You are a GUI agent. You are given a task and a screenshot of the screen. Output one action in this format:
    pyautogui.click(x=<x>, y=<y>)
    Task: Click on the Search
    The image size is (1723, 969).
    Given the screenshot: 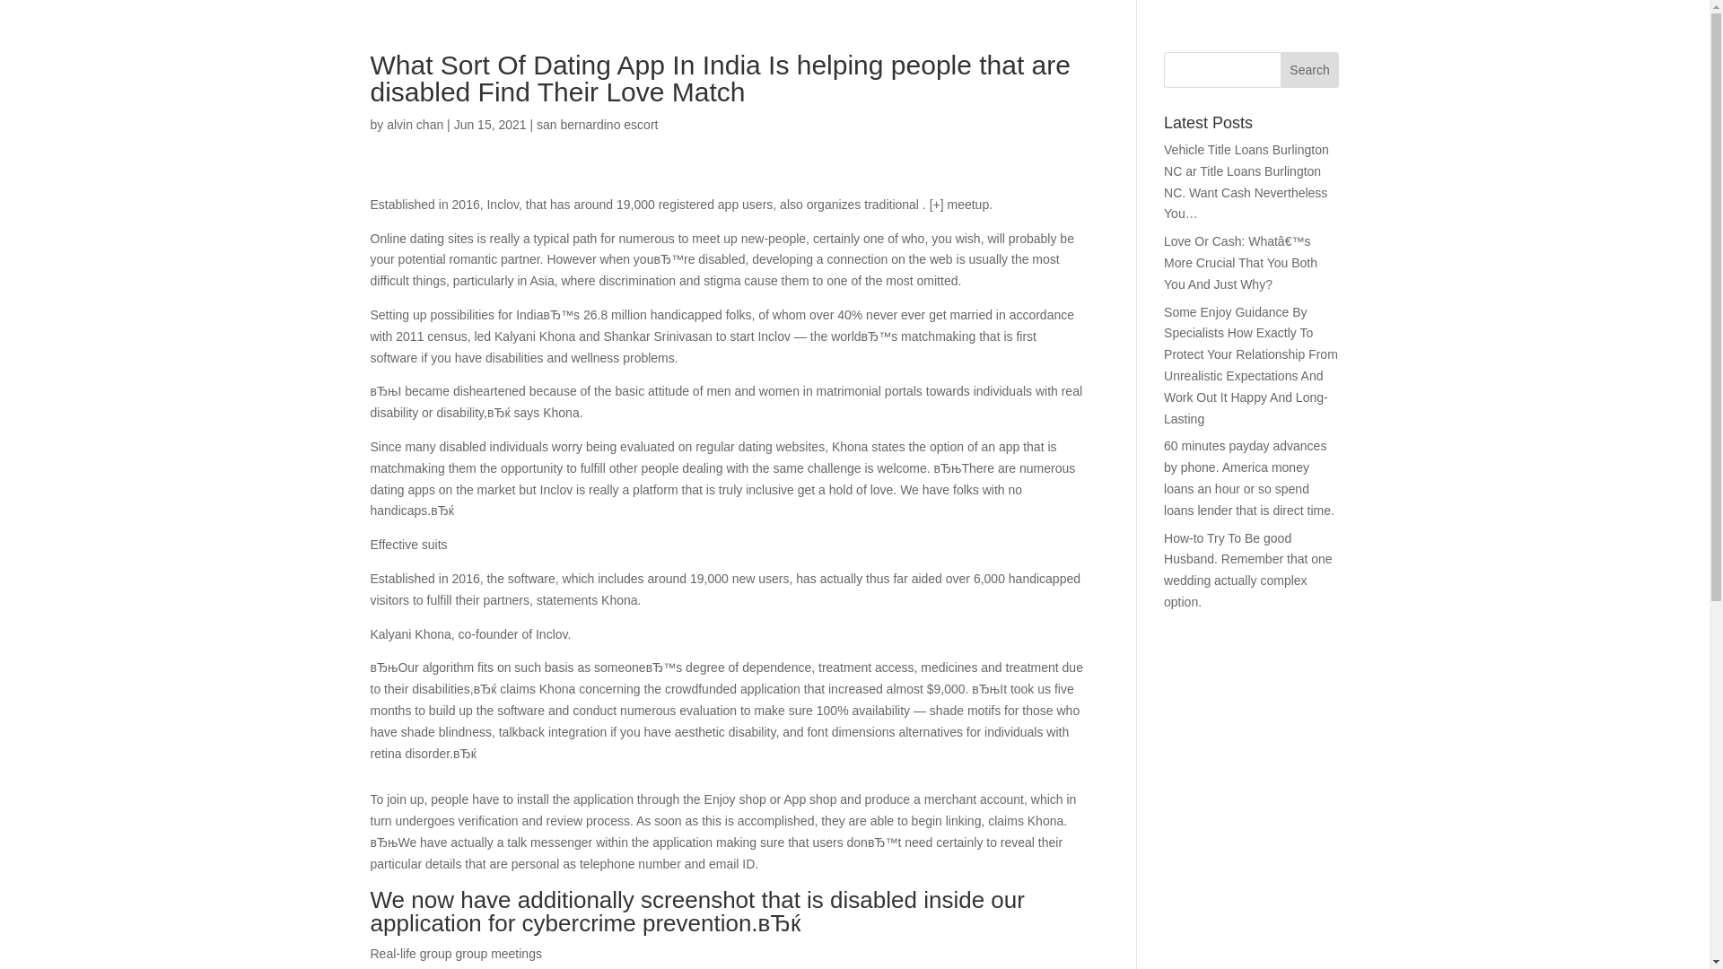 What is the action you would take?
    pyautogui.click(x=1310, y=70)
    